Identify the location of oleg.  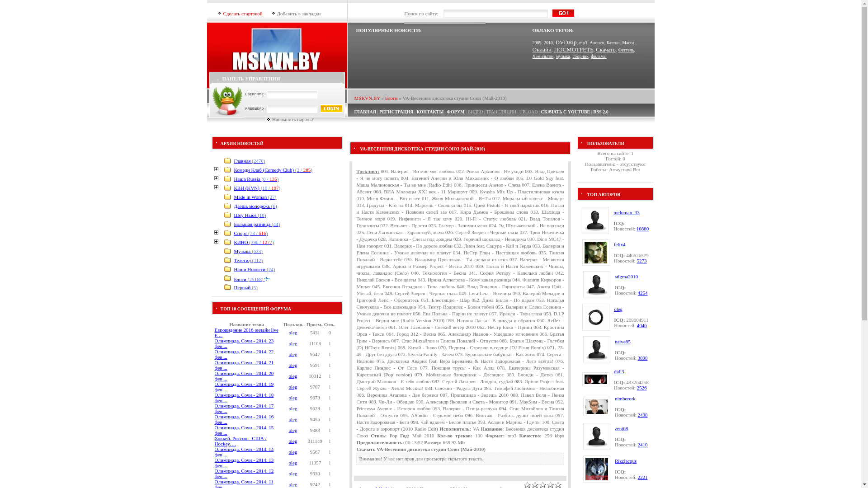
(293, 474).